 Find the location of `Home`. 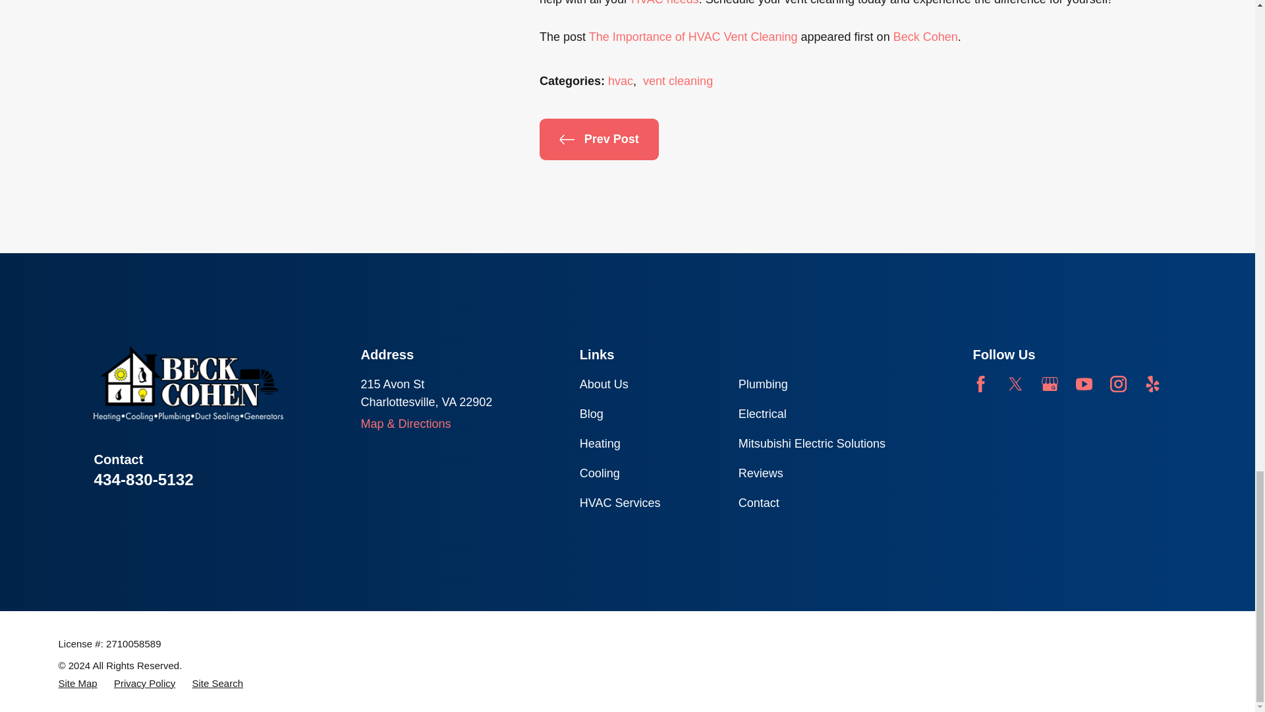

Home is located at coordinates (188, 384).